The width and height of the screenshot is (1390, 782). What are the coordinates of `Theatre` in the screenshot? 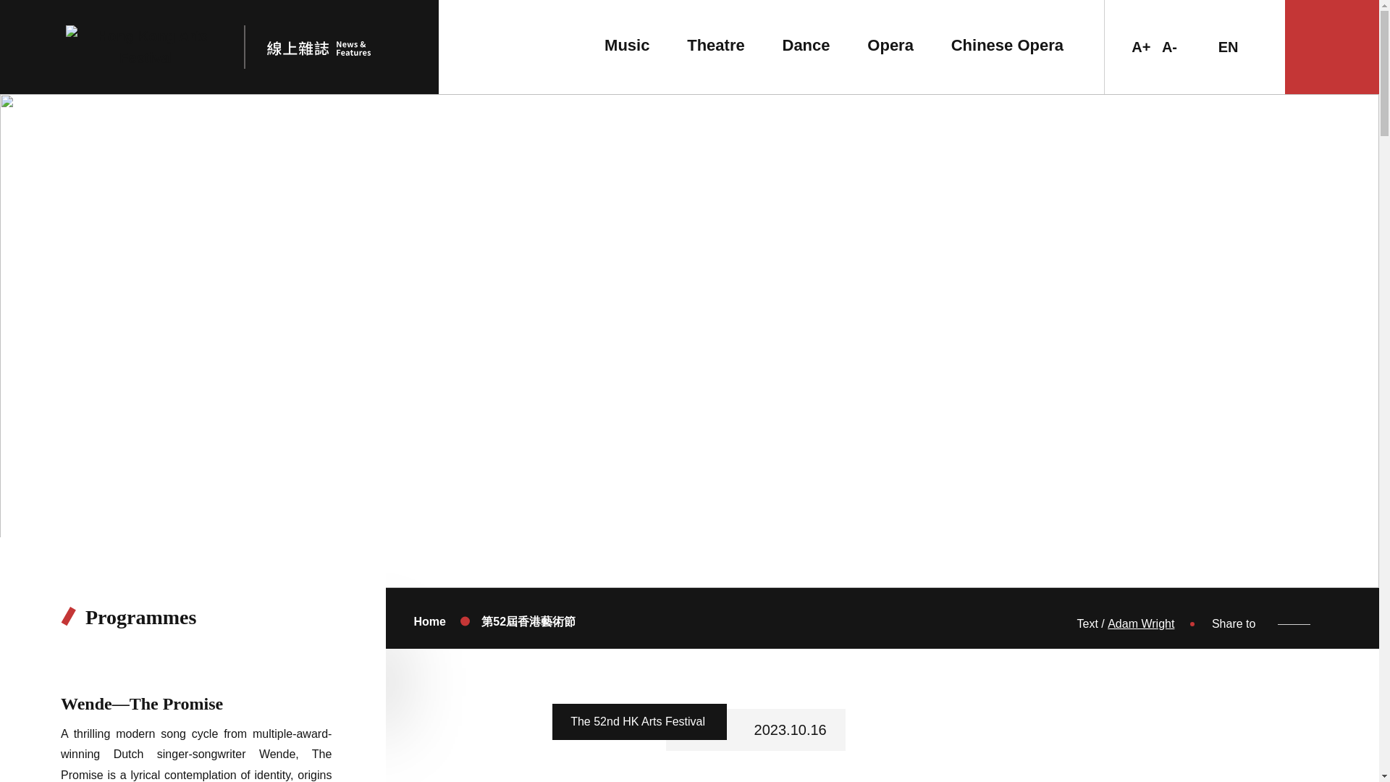 It's located at (715, 45).